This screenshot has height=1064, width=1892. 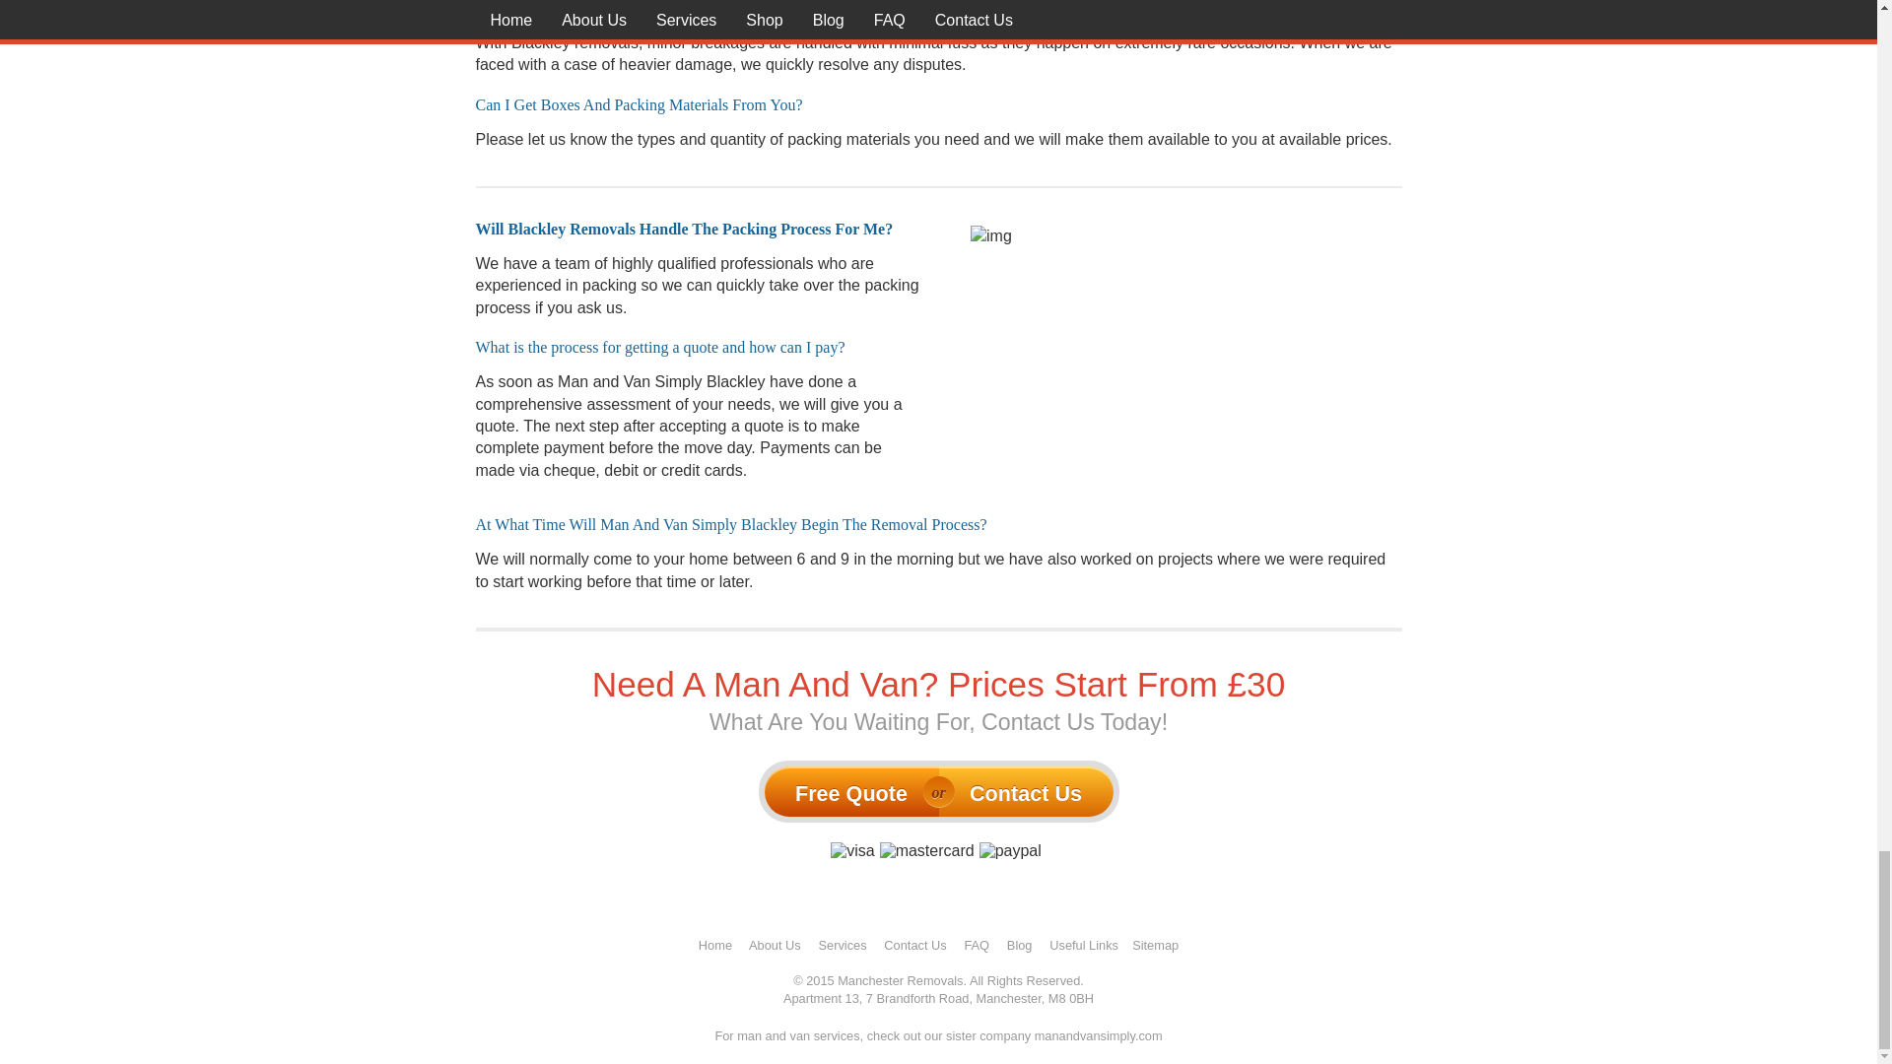 I want to click on Contact Us, so click(x=1025, y=791).